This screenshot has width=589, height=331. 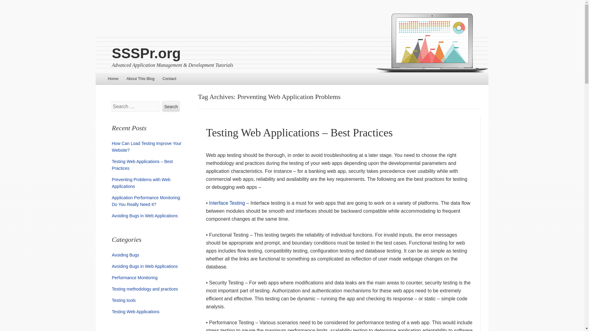 What do you see at coordinates (113, 78) in the screenshot?
I see `Home` at bounding box center [113, 78].